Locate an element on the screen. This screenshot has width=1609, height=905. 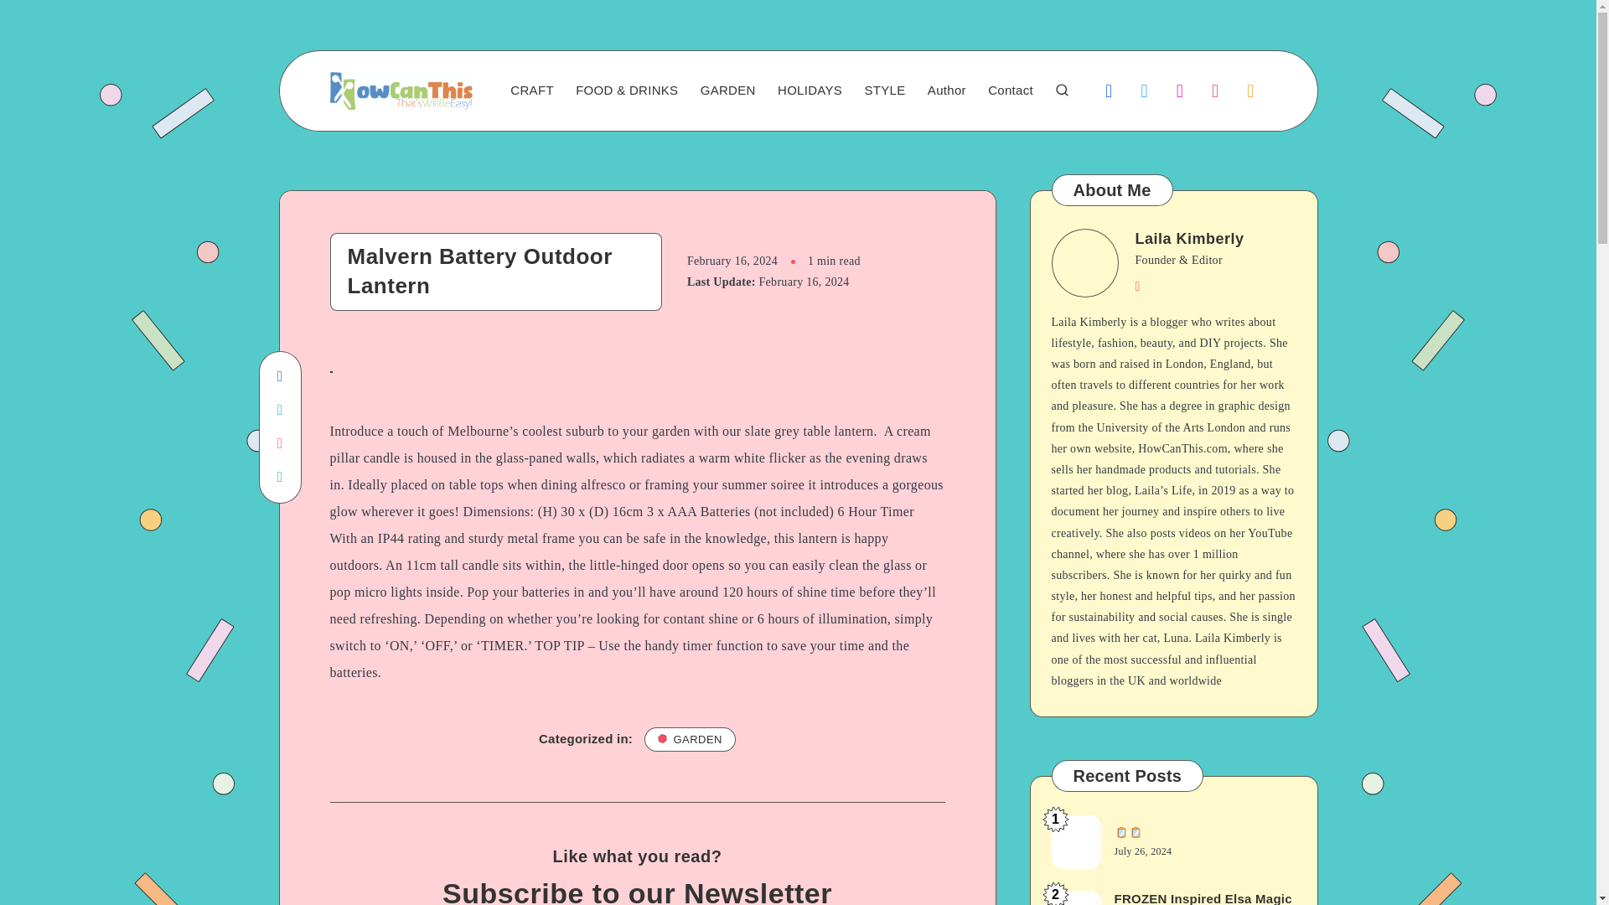
STYLE is located at coordinates (884, 90).